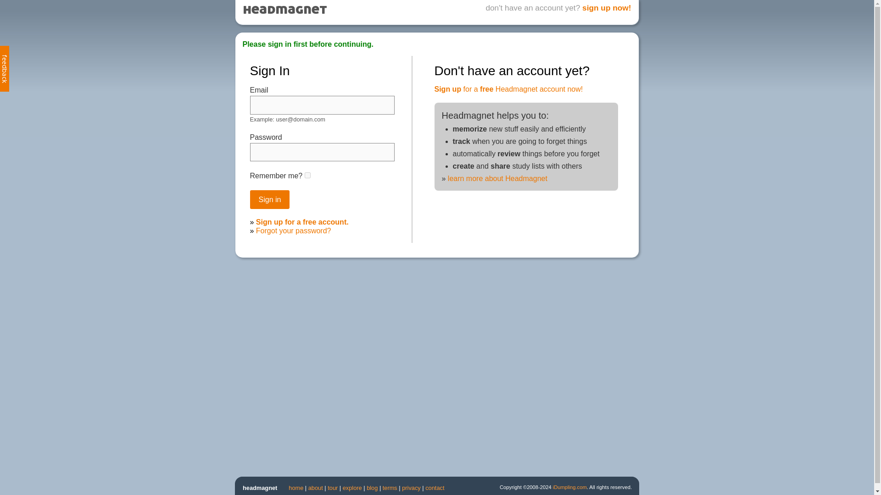 This screenshot has height=495, width=881. Describe the element at coordinates (570, 487) in the screenshot. I see `iDumpling.com` at that location.